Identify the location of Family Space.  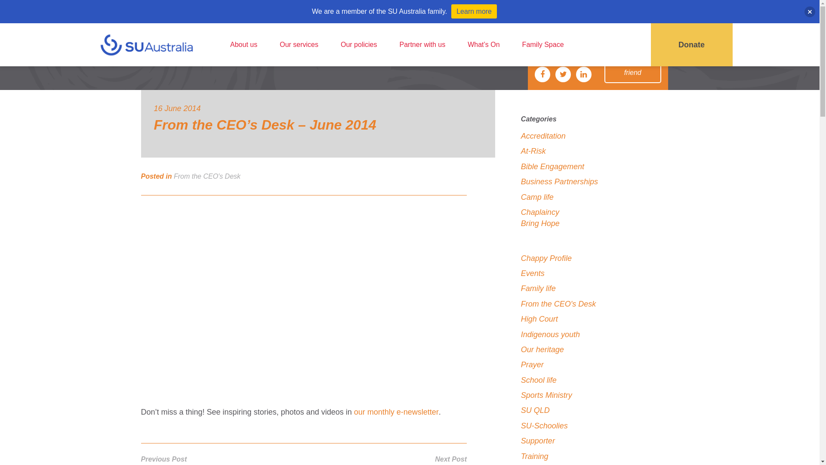
(543, 45).